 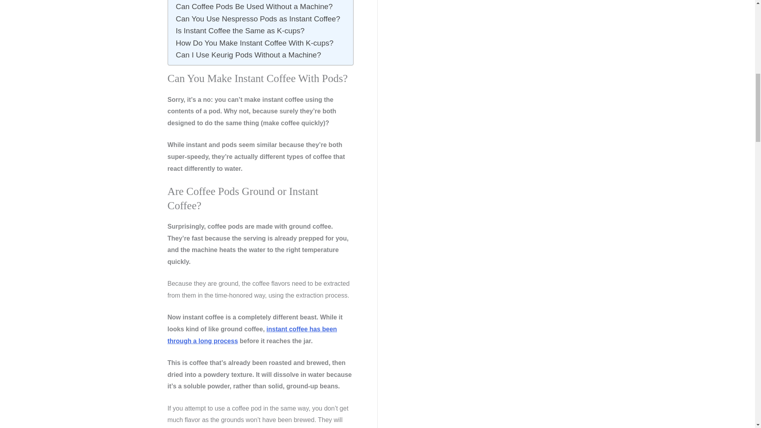 I want to click on instant coffee has been through a long process, so click(x=252, y=335).